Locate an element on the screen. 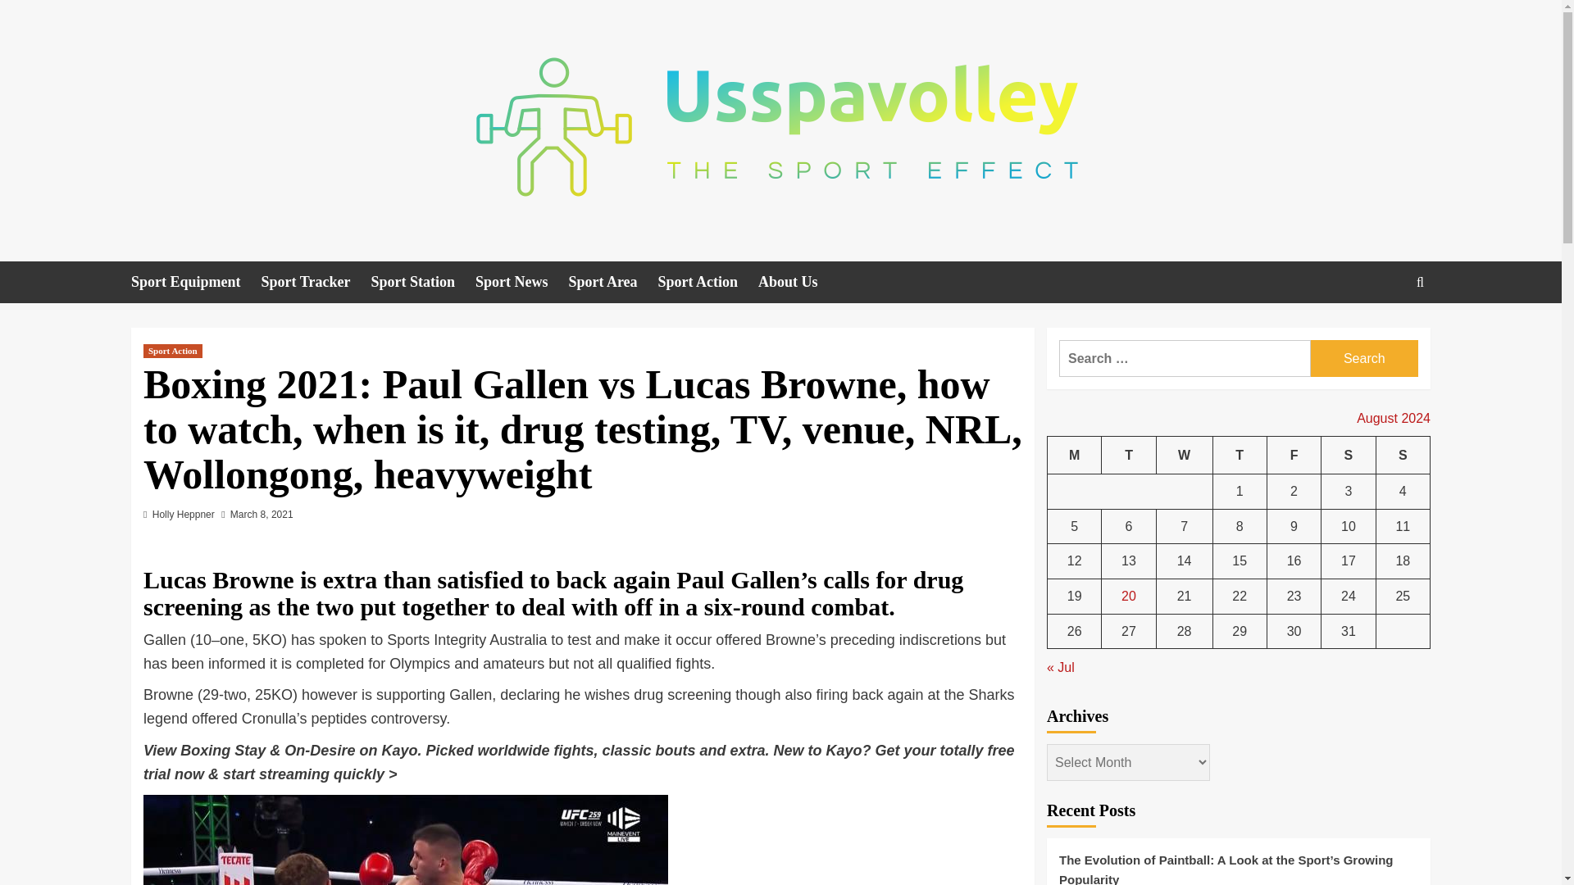 This screenshot has width=1574, height=885. Saturday is located at coordinates (1349, 455).